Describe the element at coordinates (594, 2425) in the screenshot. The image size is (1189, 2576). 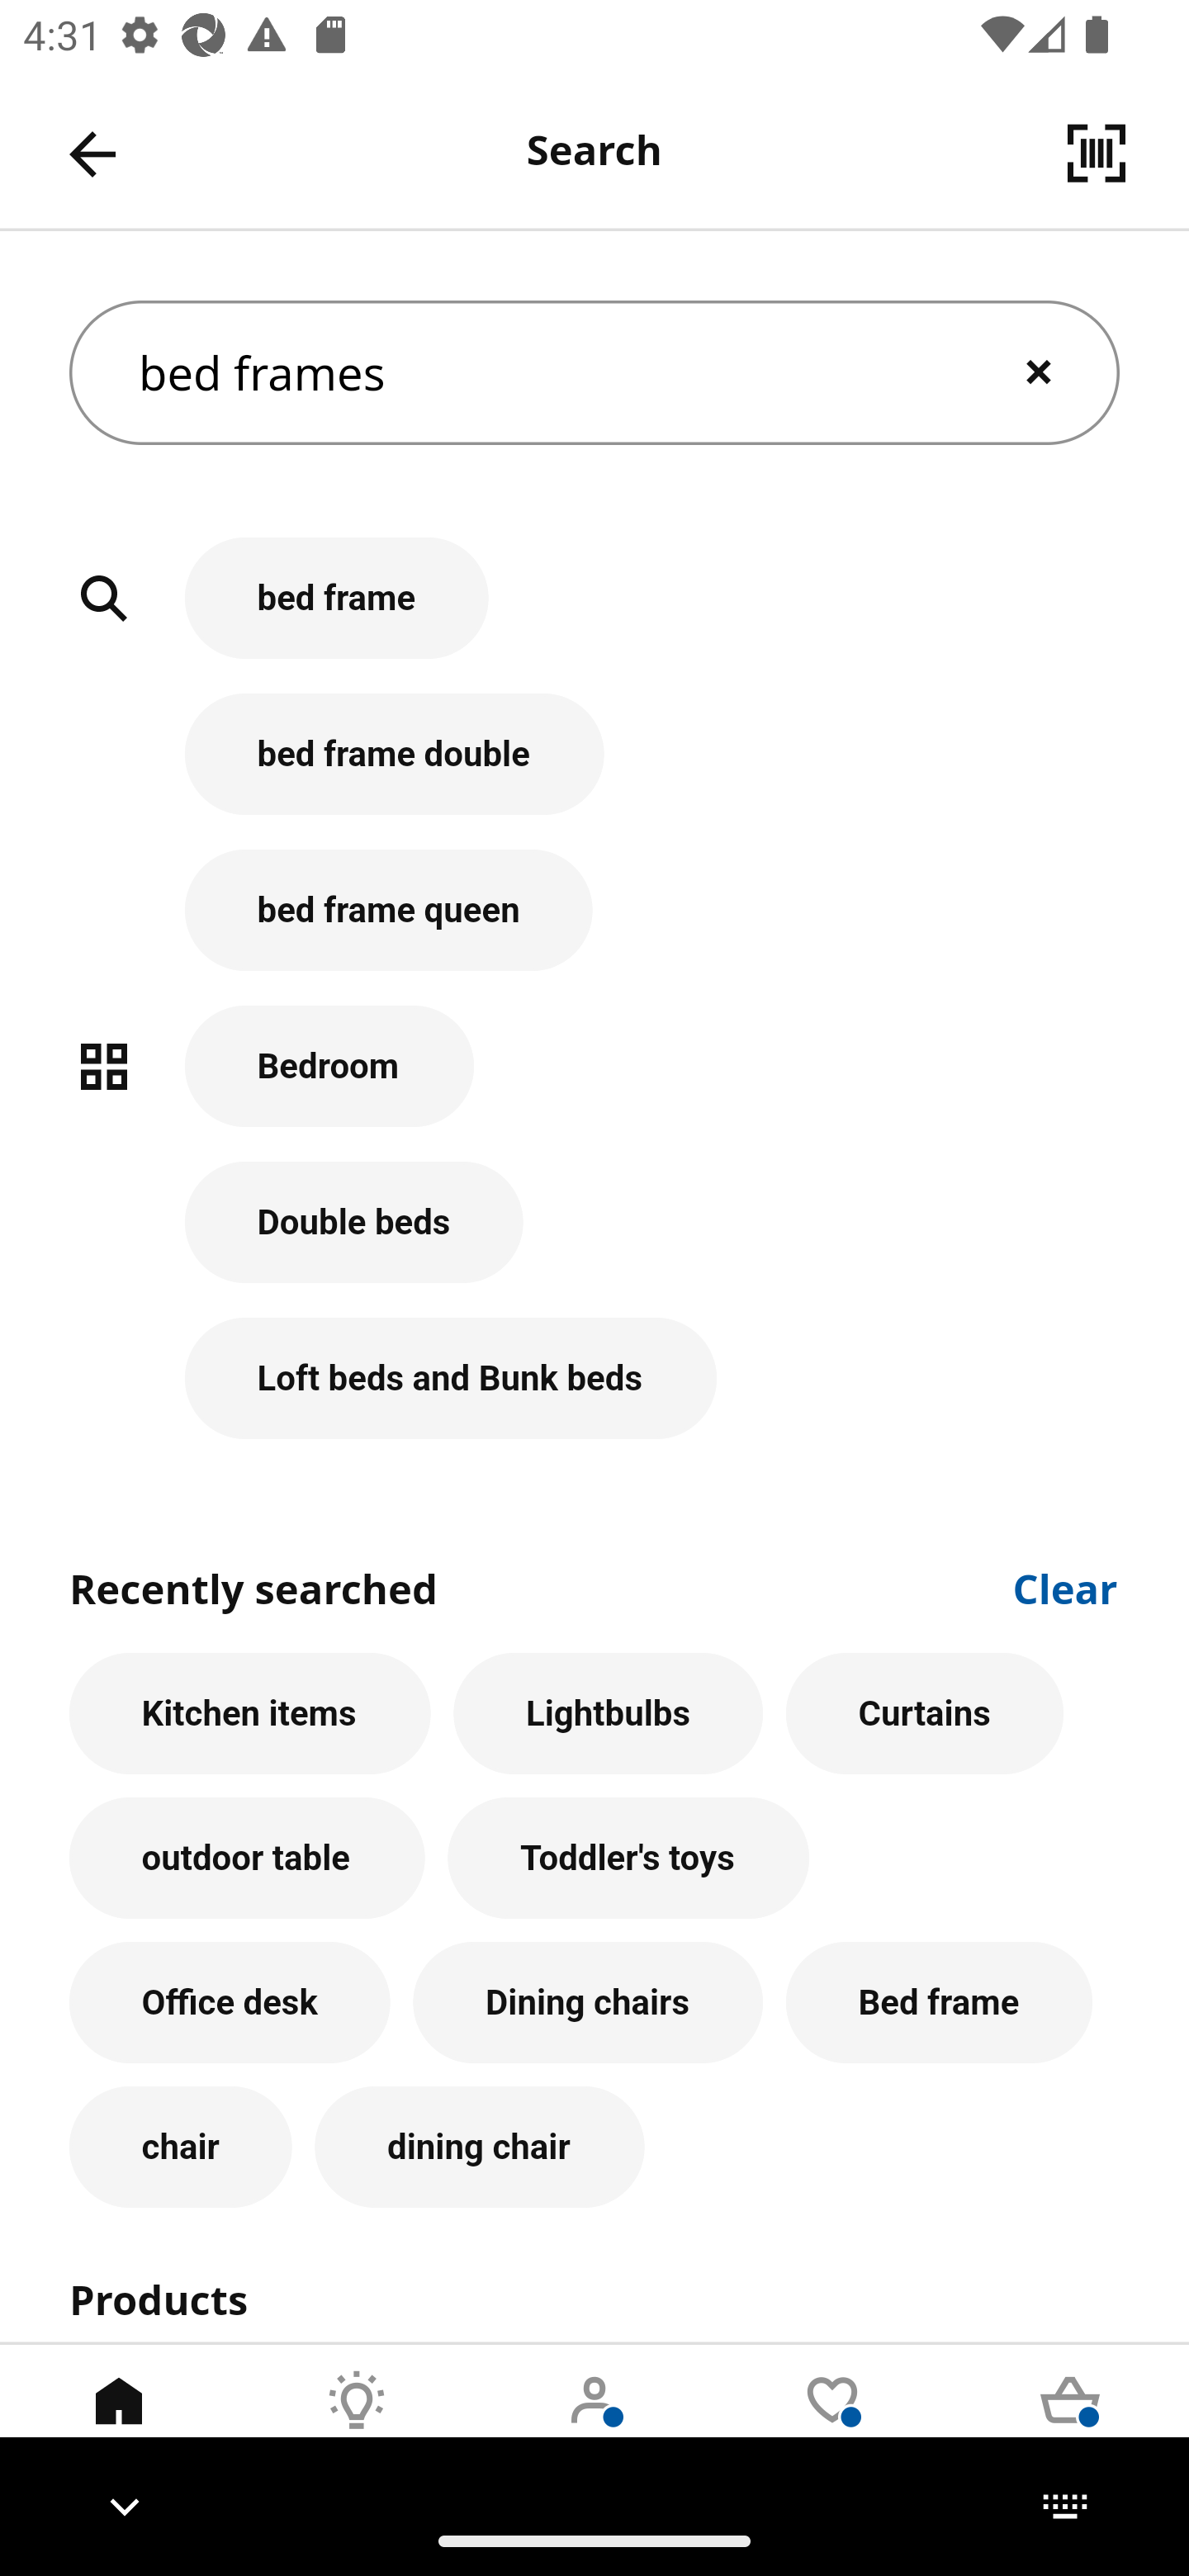
I see `User
Tab 3 of 5` at that location.